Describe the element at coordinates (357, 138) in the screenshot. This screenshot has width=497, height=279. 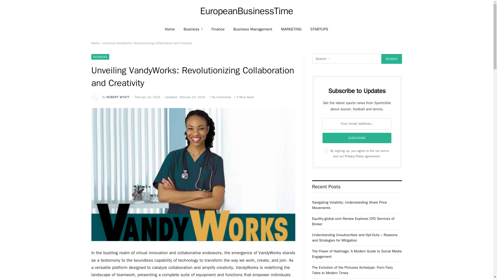
I see `Subscribe` at that location.